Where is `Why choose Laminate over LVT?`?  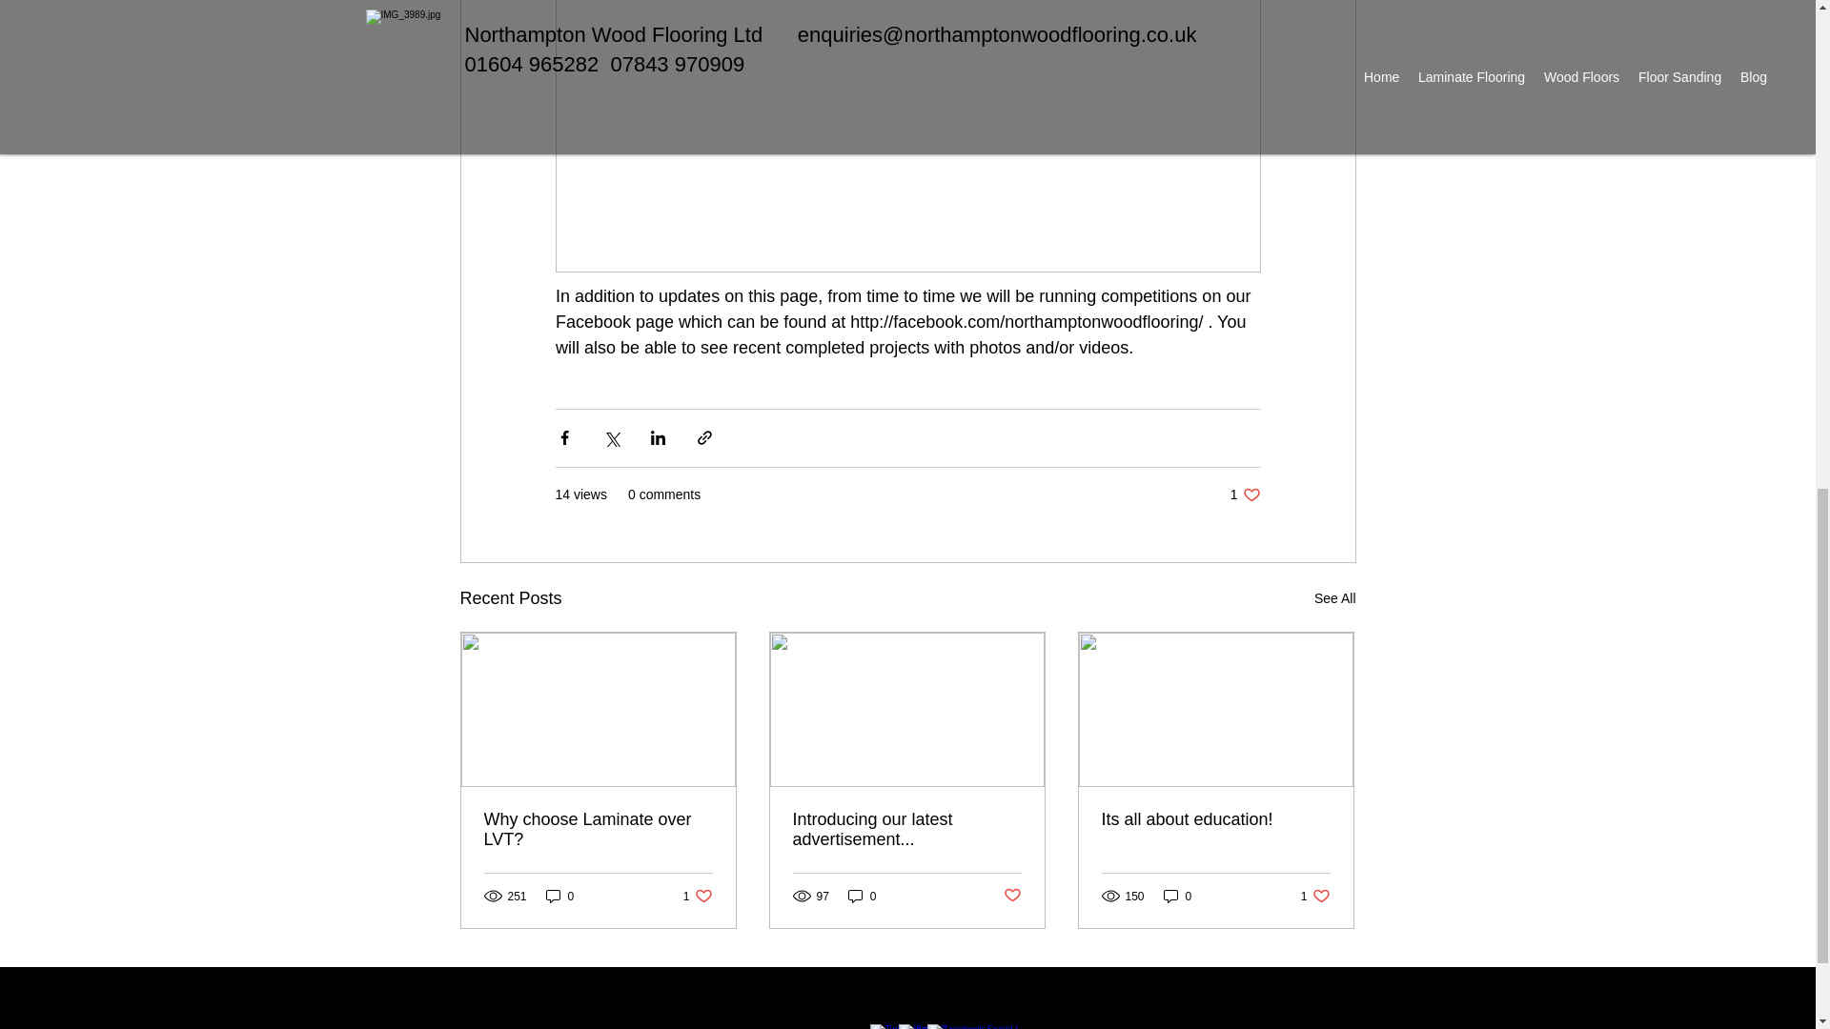
Why choose Laminate over LVT? is located at coordinates (559, 896).